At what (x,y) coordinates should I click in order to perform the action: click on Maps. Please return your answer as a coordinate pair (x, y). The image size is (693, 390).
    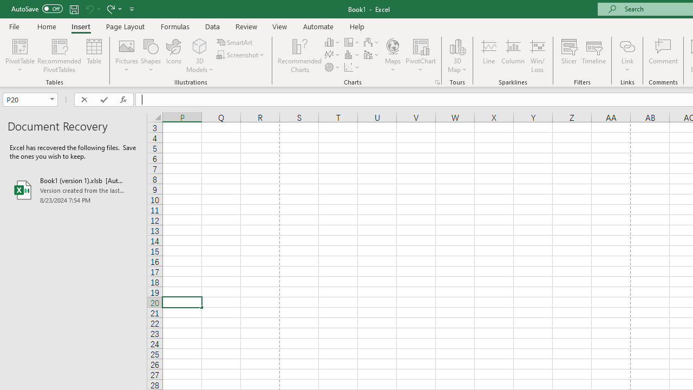
    Looking at the image, I should click on (393, 55).